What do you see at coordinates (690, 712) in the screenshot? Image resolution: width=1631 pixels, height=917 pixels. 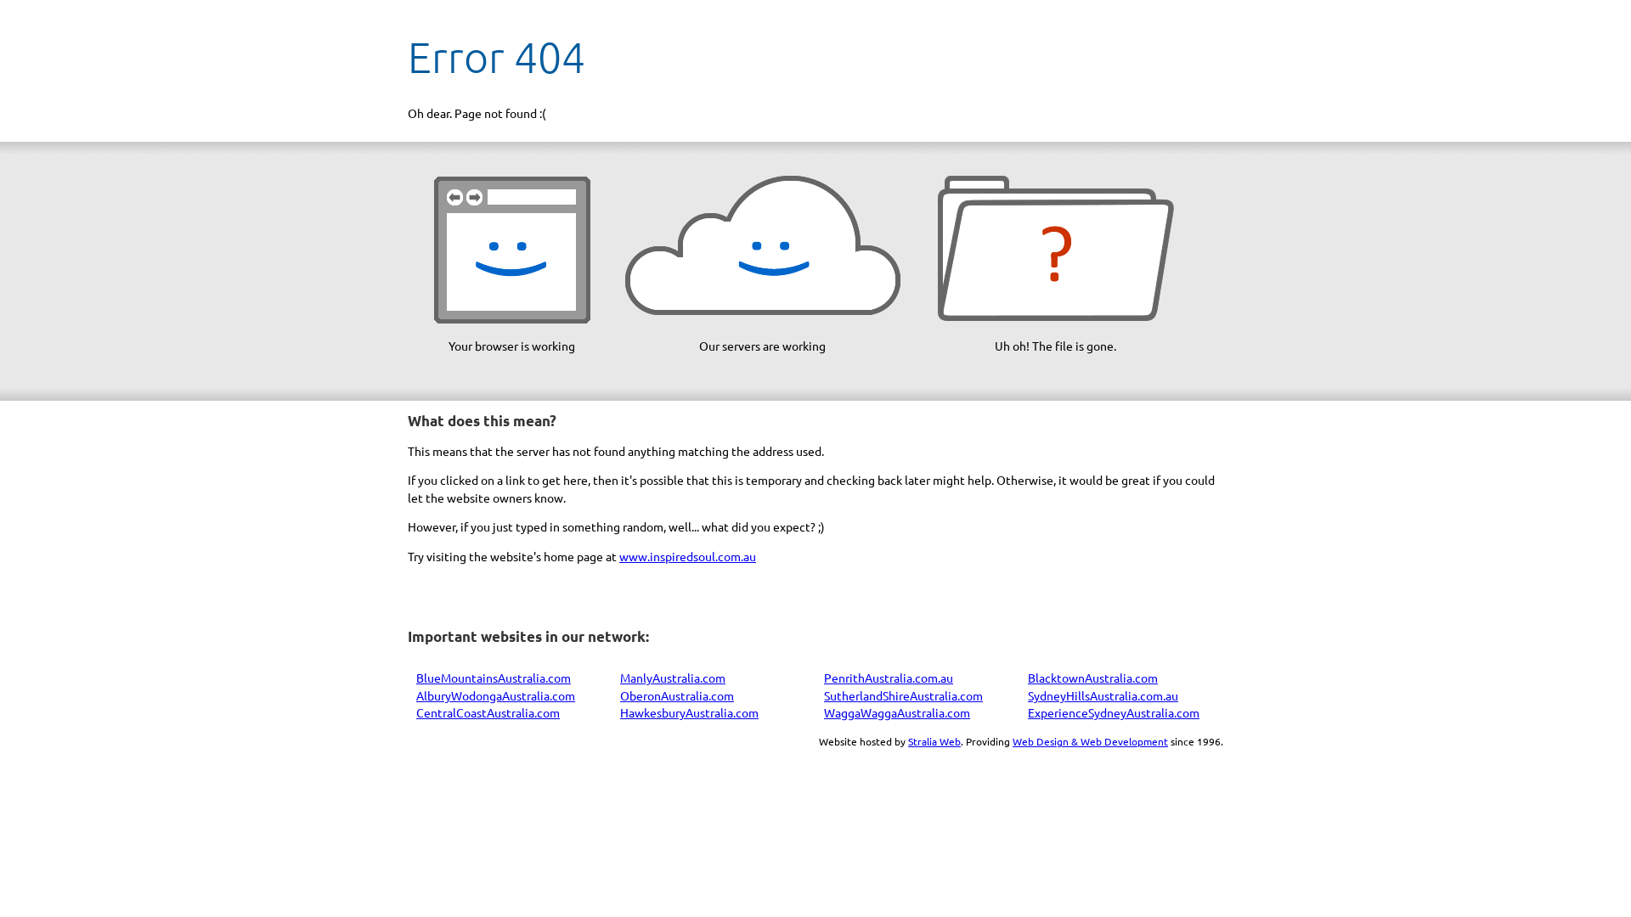 I see `HawkesburyAustralia.com` at bounding box center [690, 712].